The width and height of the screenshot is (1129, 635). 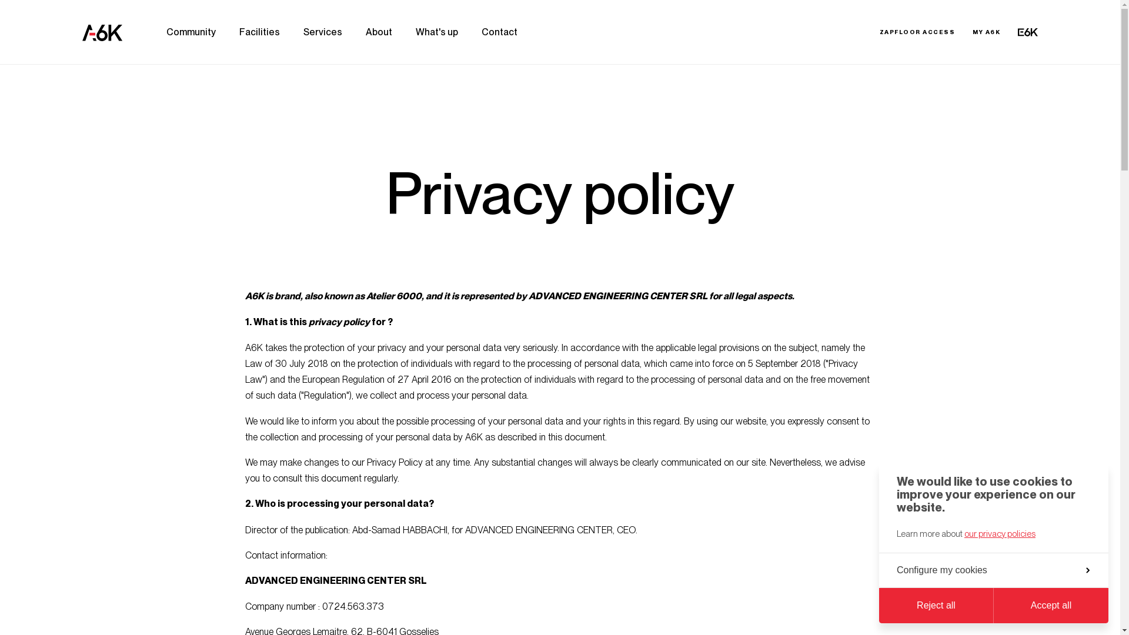 I want to click on ZAPFLOOR ACCESS, so click(x=917, y=32).